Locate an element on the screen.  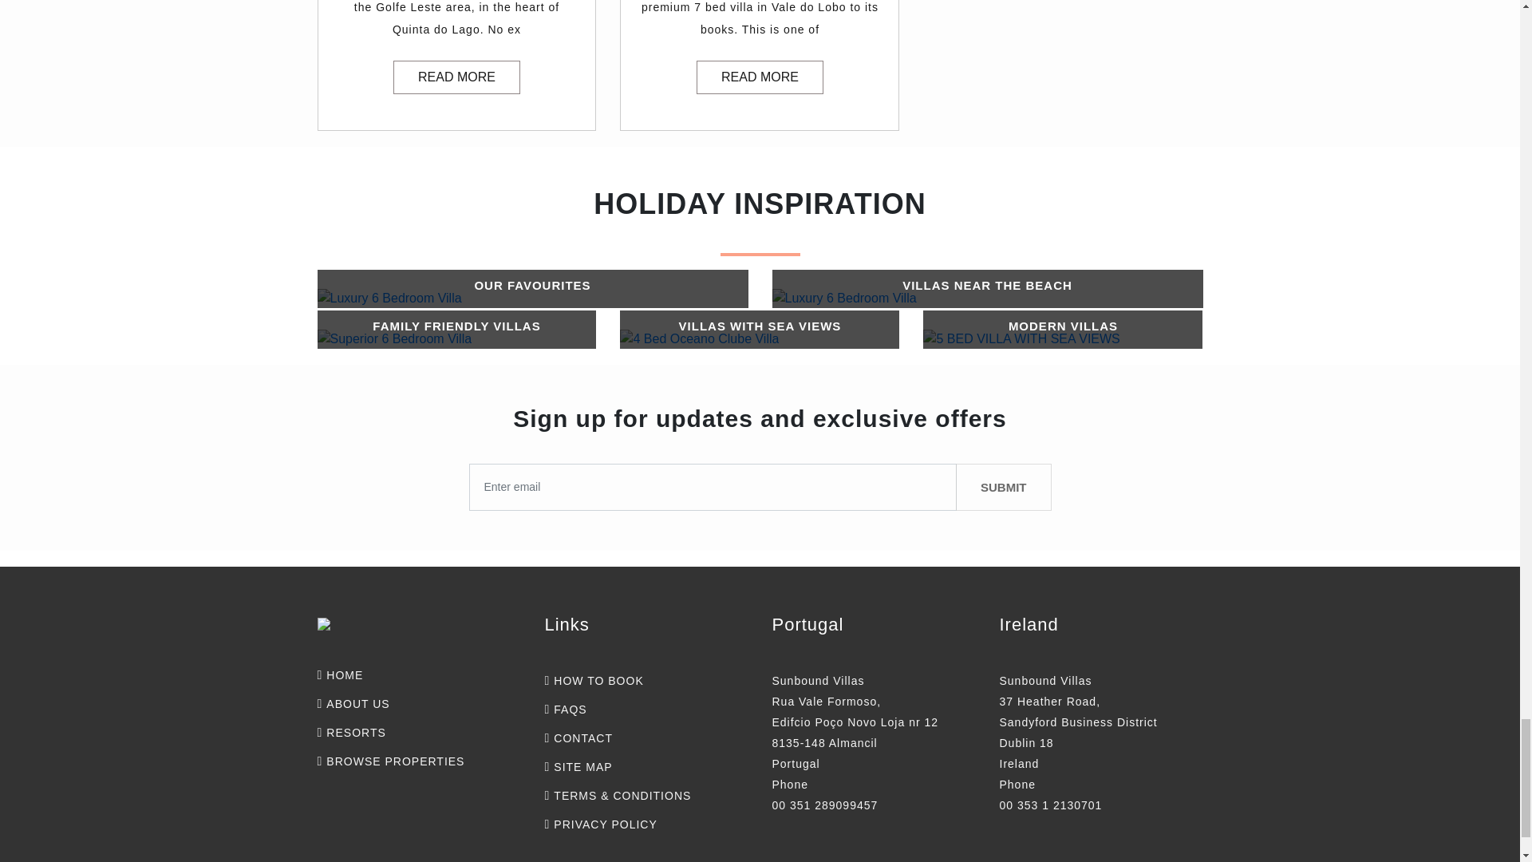
Luxury 6 Bedroom Villa is located at coordinates (389, 298).